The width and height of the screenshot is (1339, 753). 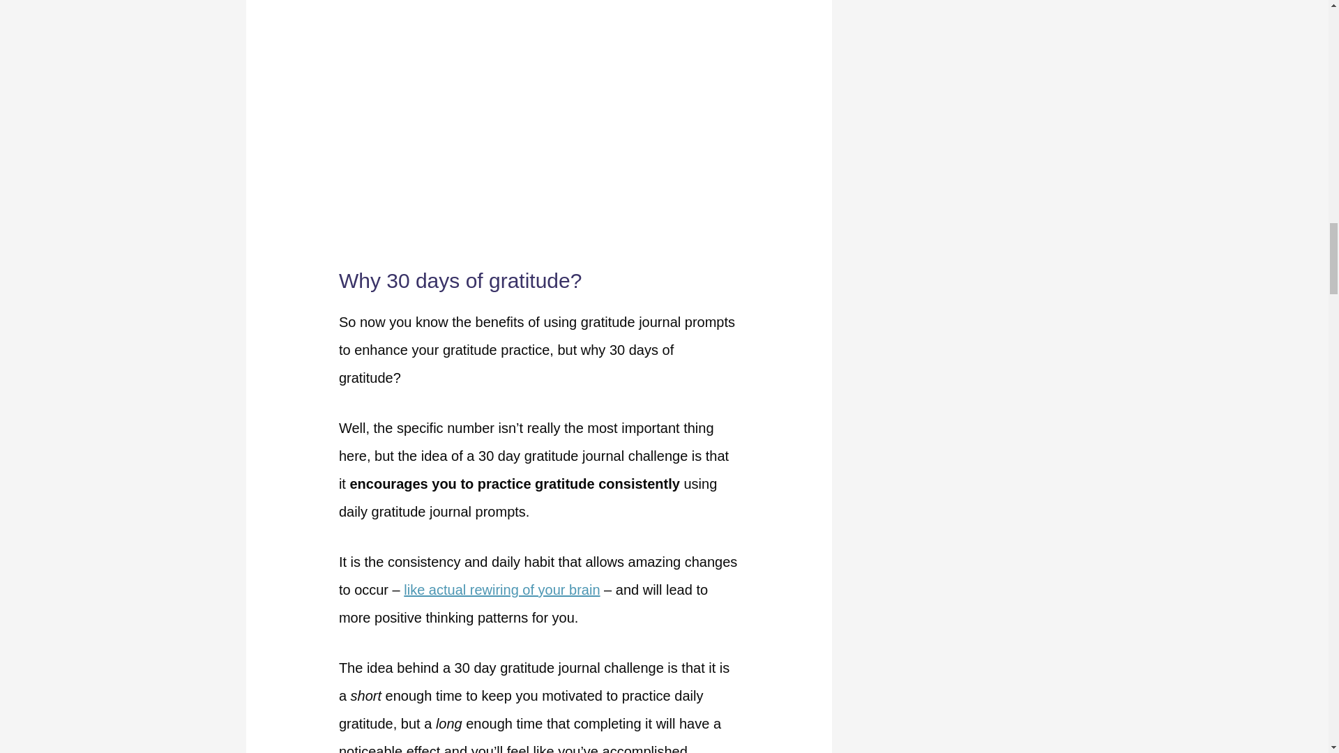 What do you see at coordinates (538, 134) in the screenshot?
I see `gratitude journaling prompts` at bounding box center [538, 134].